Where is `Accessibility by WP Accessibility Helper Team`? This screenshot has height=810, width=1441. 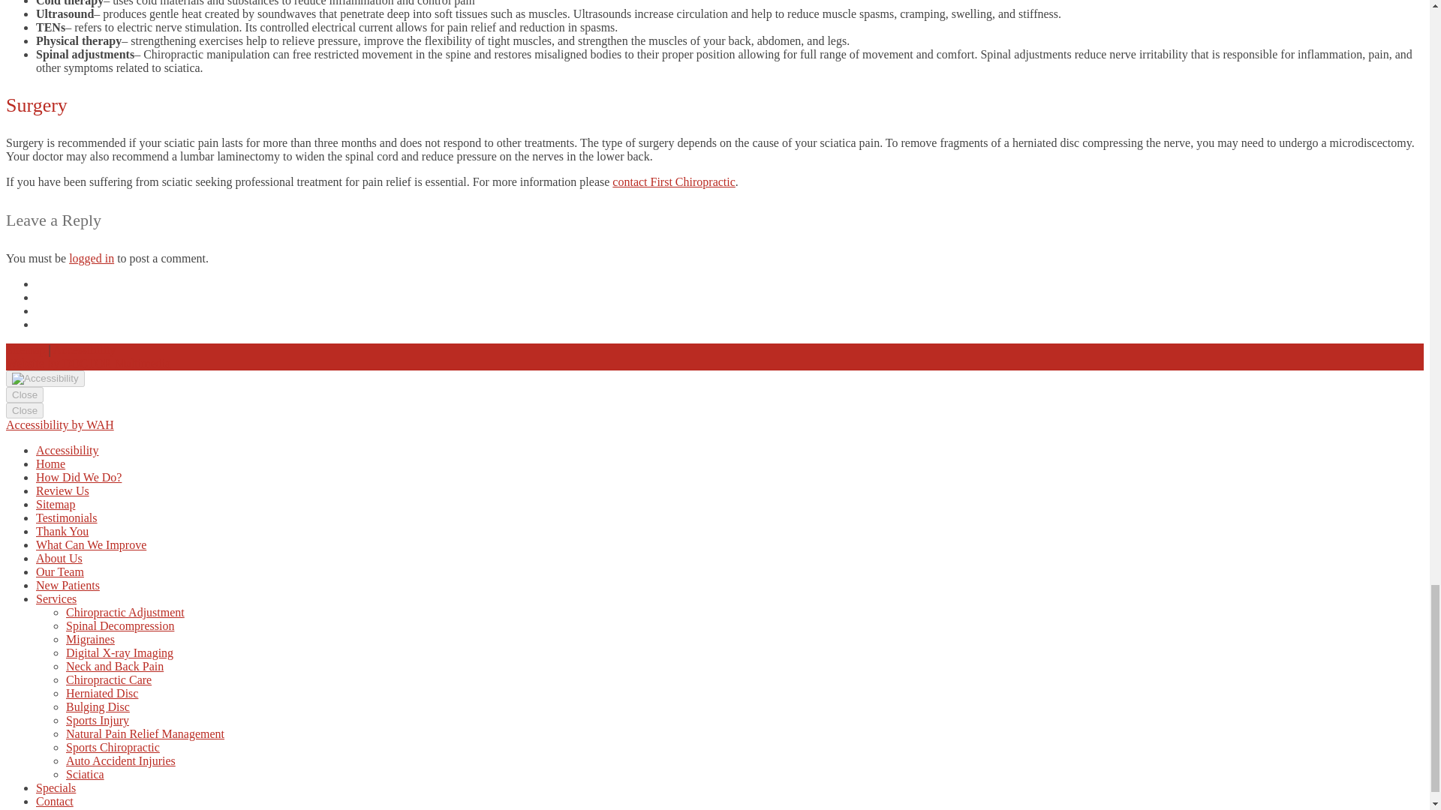 Accessibility by WP Accessibility Helper Team is located at coordinates (59, 424).